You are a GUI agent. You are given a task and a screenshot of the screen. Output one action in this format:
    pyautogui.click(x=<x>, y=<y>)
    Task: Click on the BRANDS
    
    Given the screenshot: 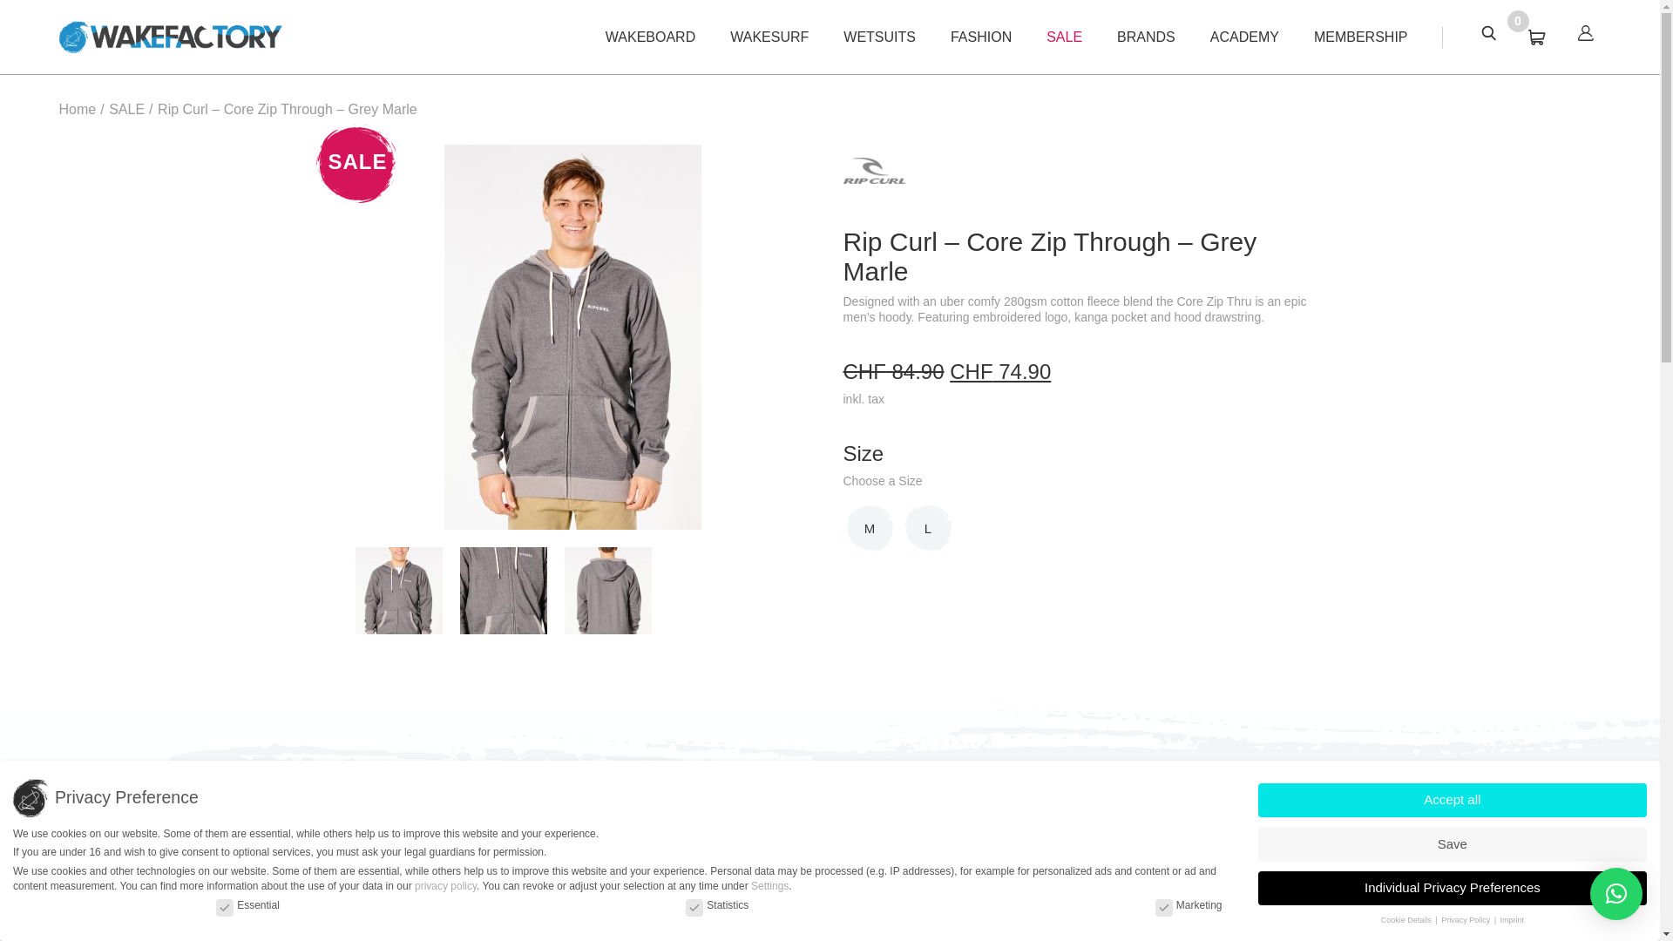 What is the action you would take?
    pyautogui.click(x=1147, y=36)
    